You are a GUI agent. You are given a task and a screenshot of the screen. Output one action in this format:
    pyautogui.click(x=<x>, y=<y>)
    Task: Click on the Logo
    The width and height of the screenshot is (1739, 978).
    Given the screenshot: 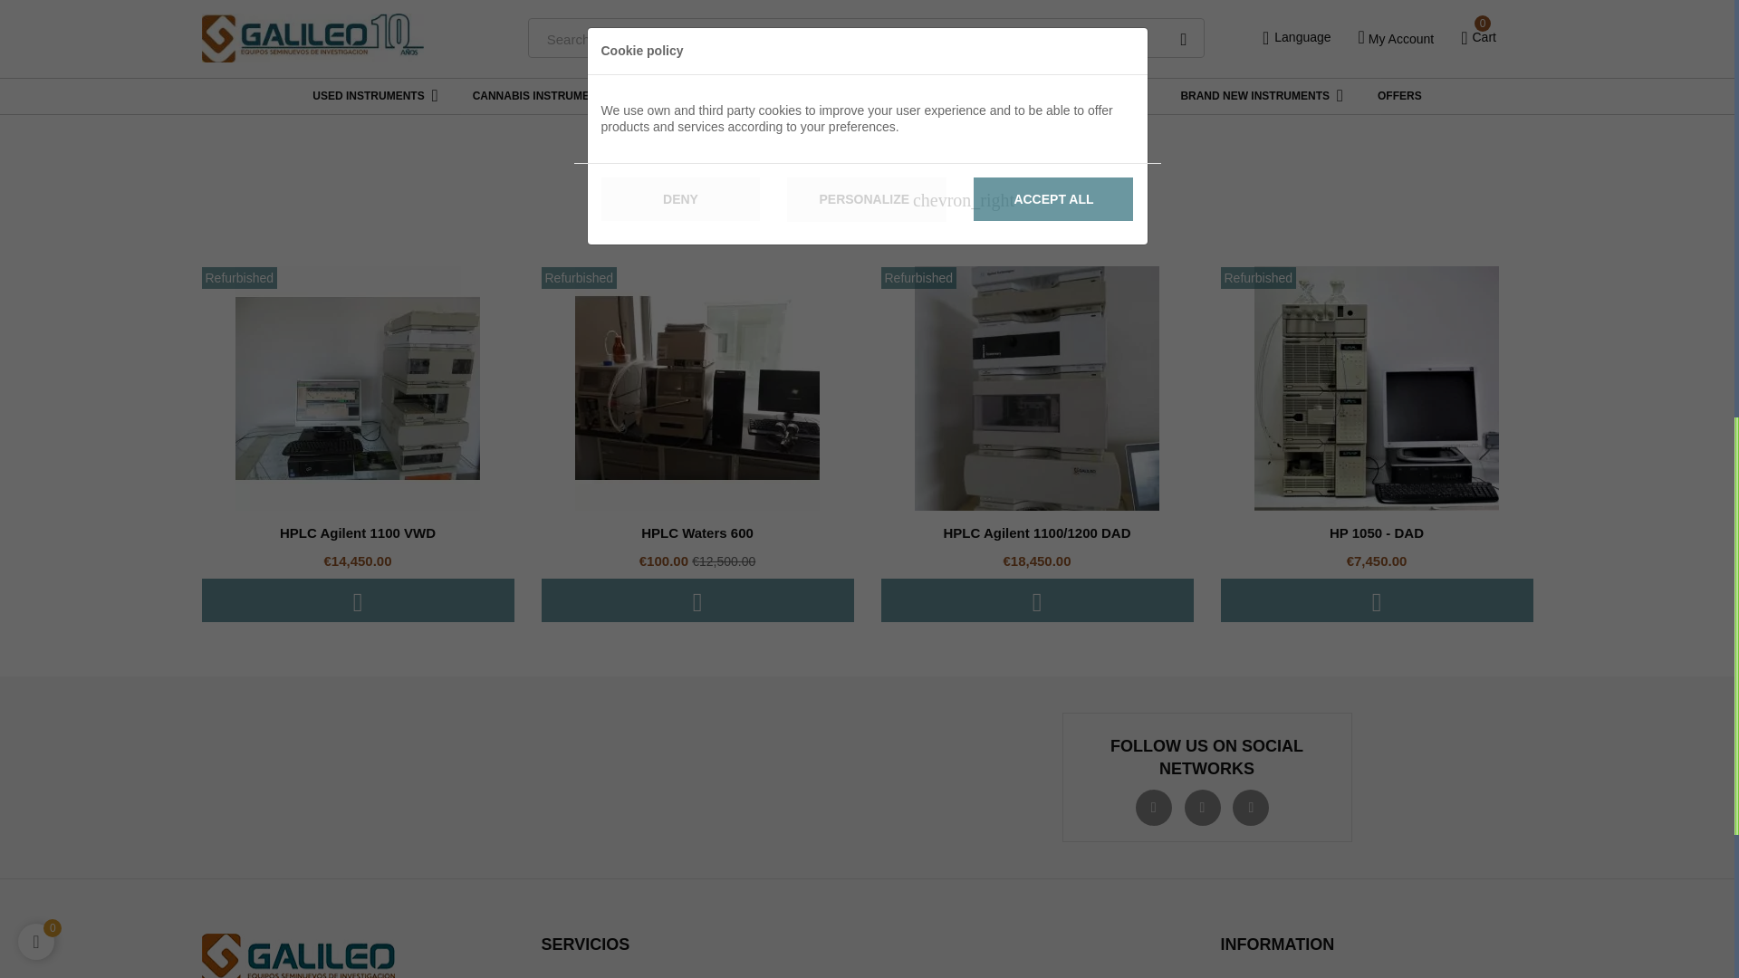 What is the action you would take?
    pyautogui.click(x=297, y=956)
    